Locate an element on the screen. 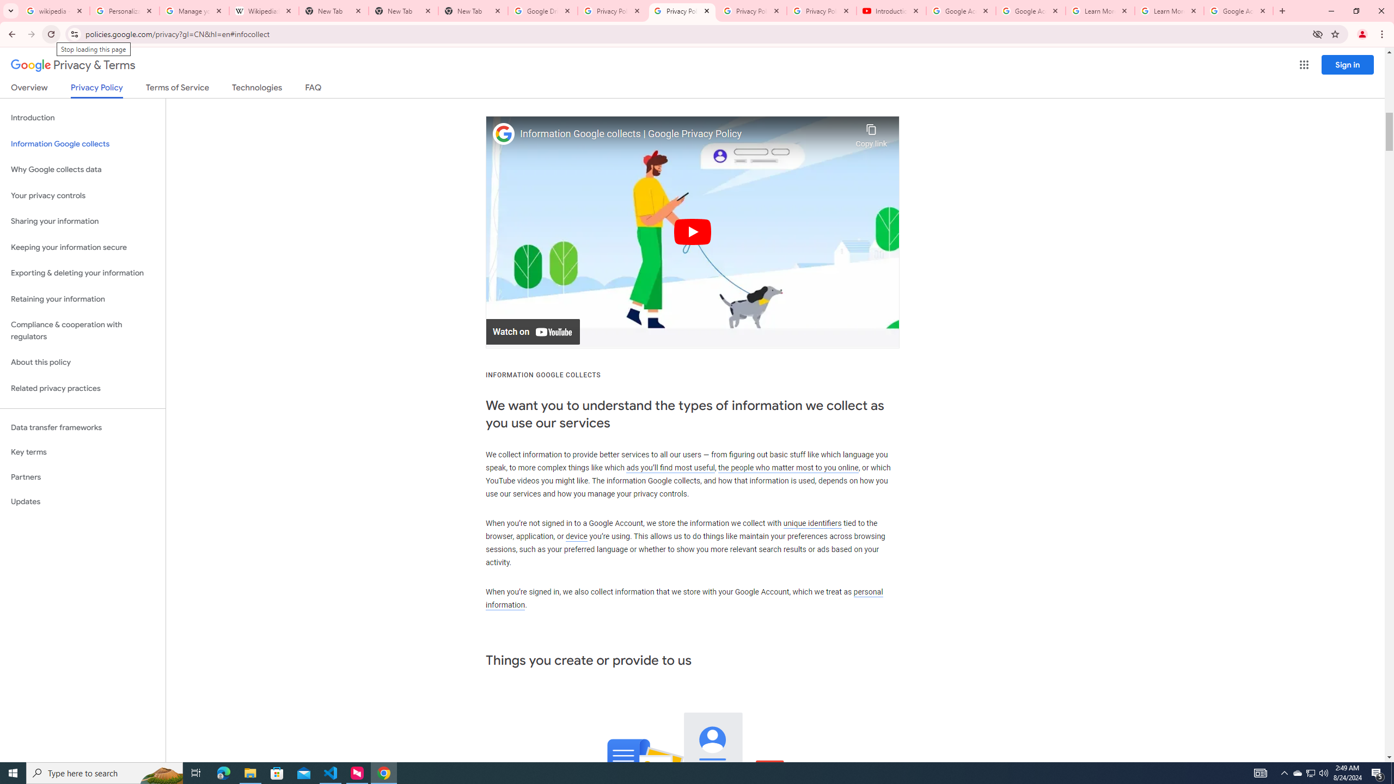 The width and height of the screenshot is (1394, 784). personal information is located at coordinates (684, 598).